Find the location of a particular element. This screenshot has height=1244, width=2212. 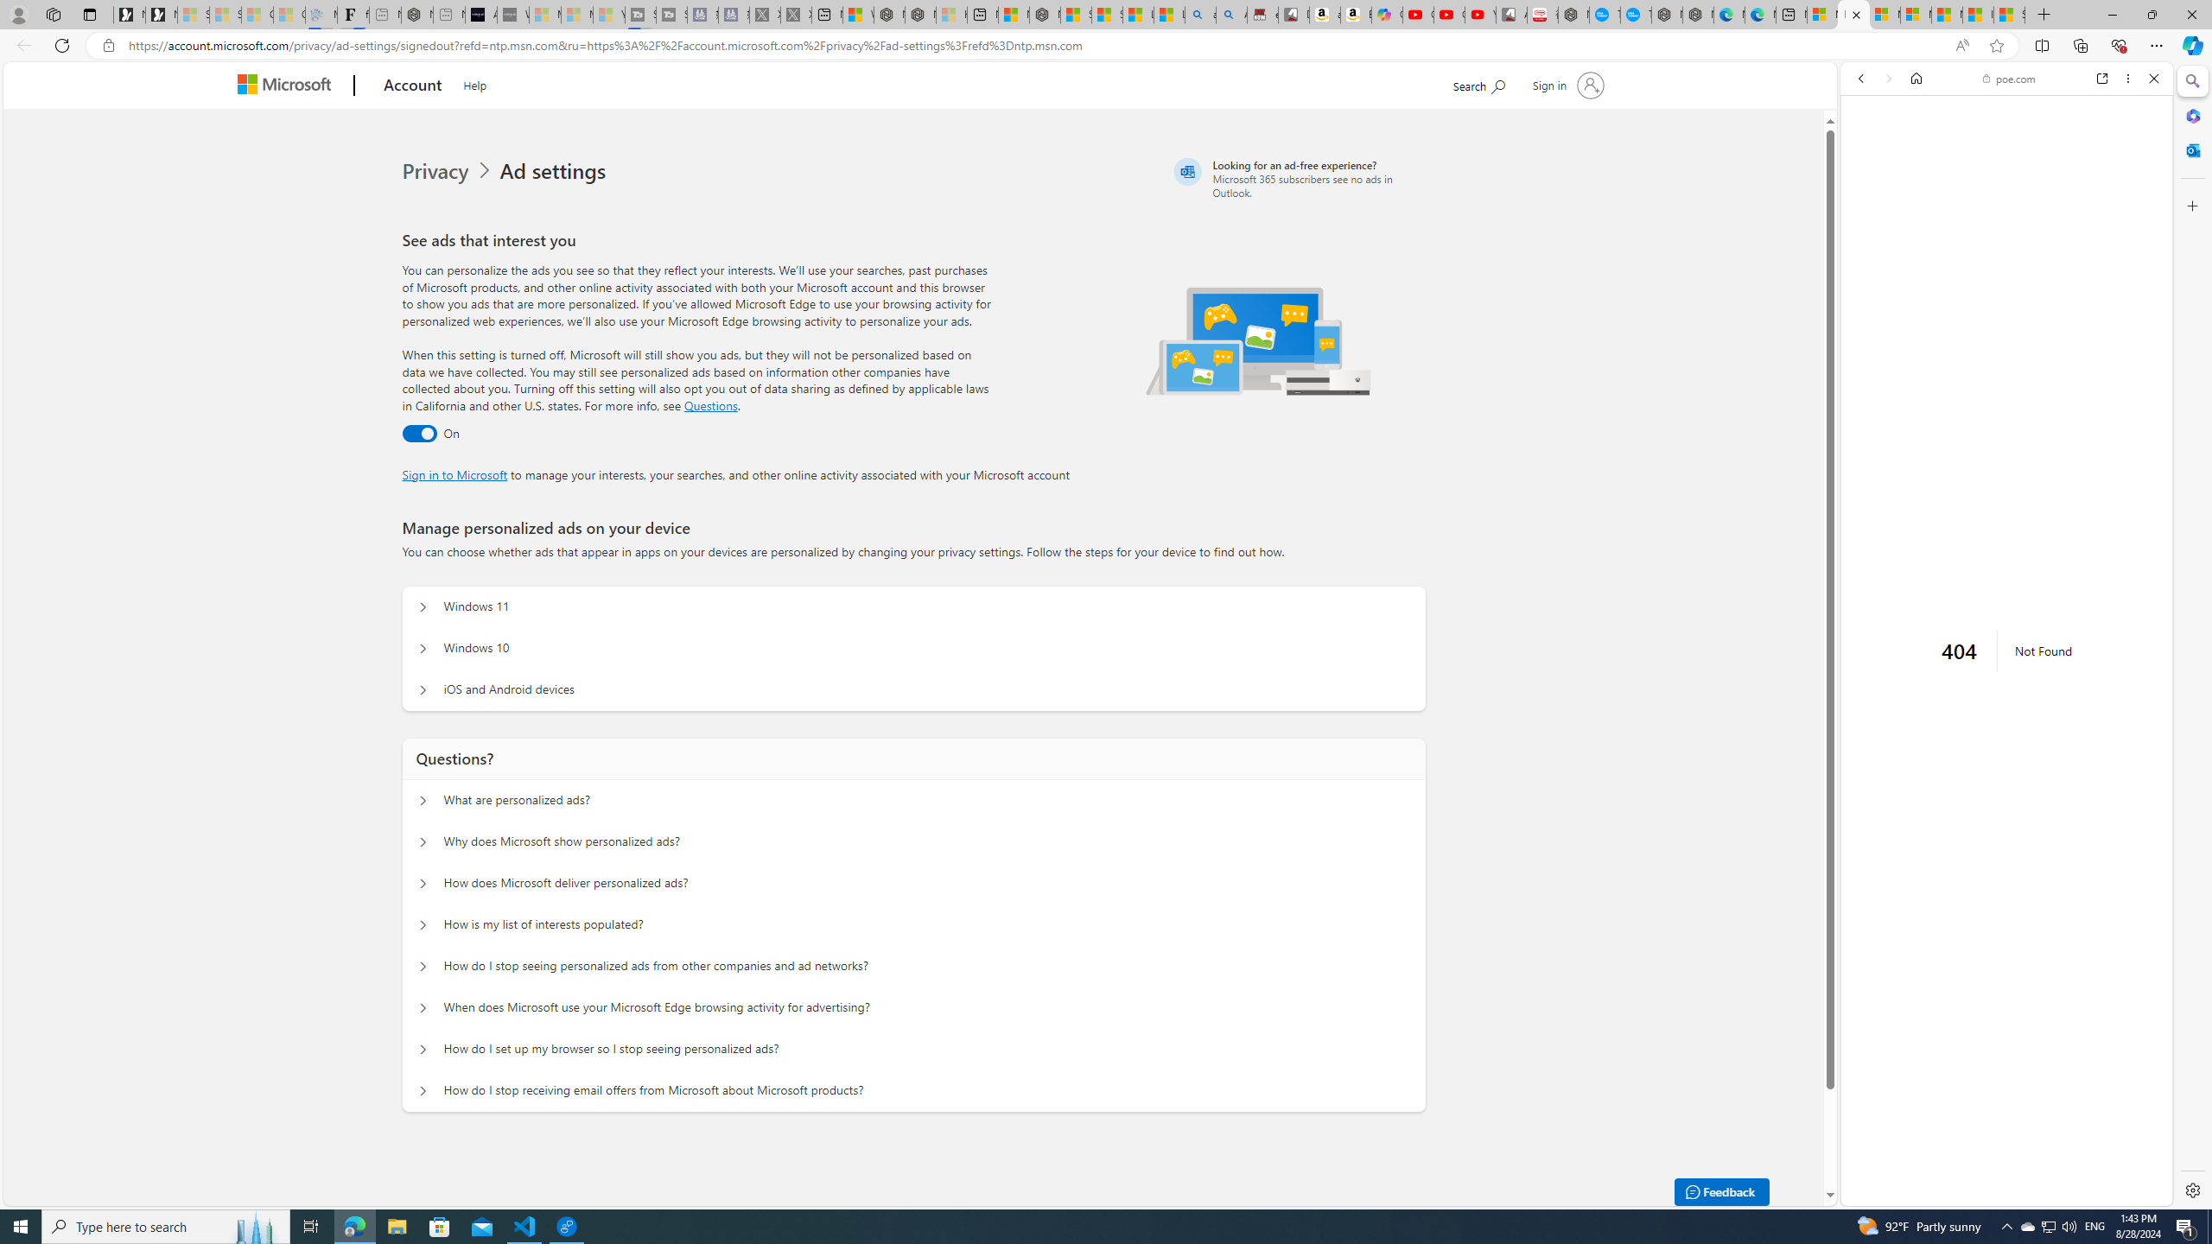

Search Filter, VIDEOS is located at coordinates (1976, 197).